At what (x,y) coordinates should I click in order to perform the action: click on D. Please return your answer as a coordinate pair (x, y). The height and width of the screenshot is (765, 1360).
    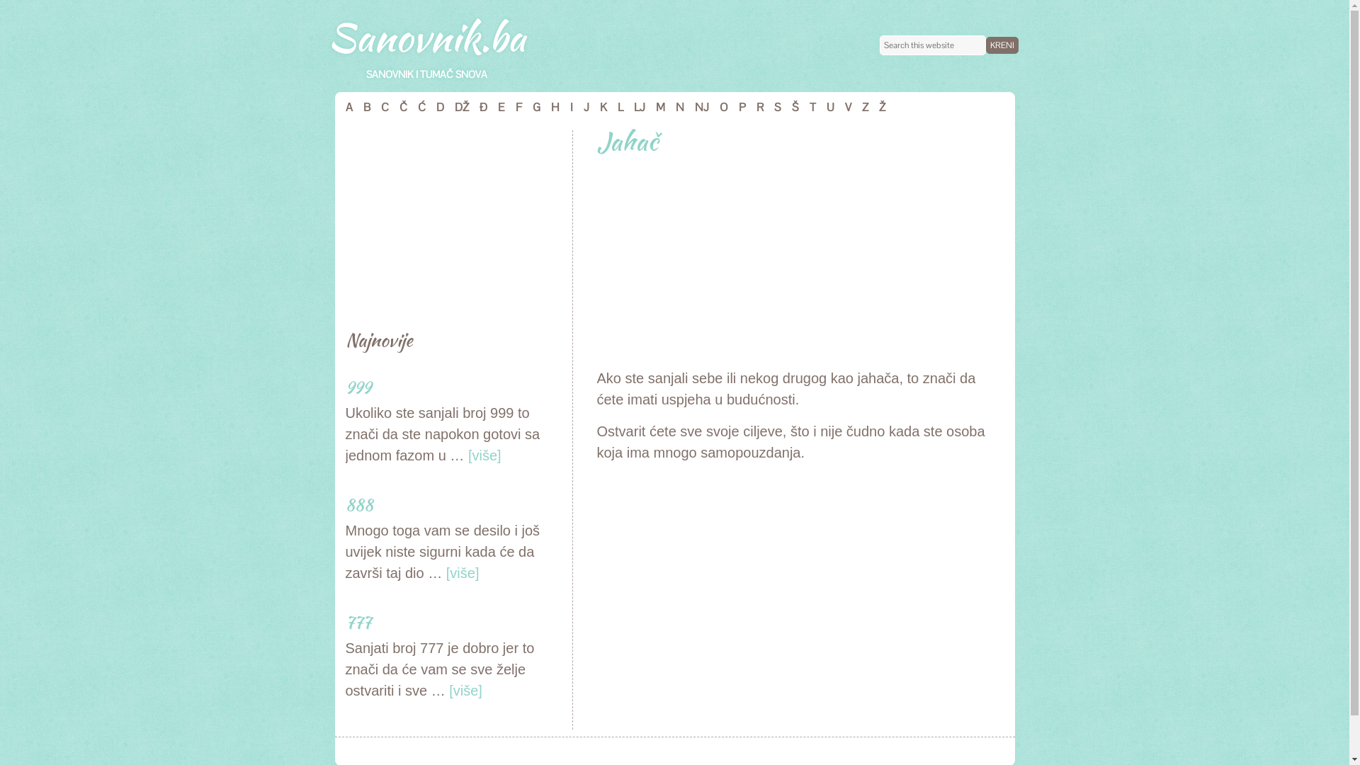
    Looking at the image, I should click on (434, 108).